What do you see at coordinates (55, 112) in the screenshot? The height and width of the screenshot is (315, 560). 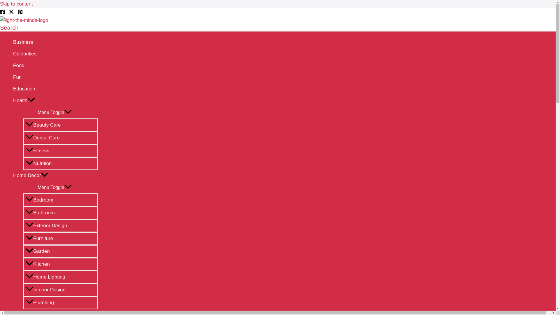 I see `Menu Toggle` at bounding box center [55, 112].